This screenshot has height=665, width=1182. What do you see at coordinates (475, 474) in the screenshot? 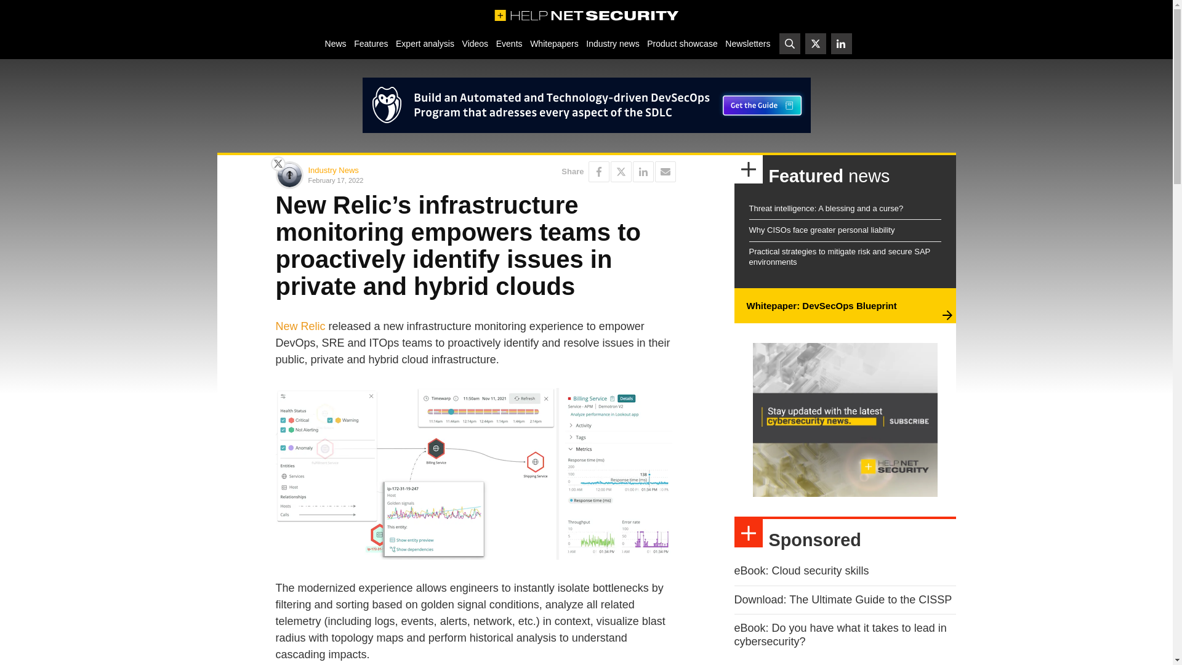
I see `New Relic infrastructure monitoring` at bounding box center [475, 474].